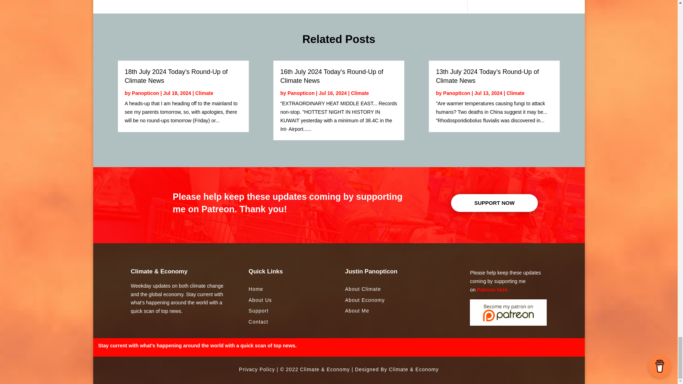 The width and height of the screenshot is (683, 384). Describe the element at coordinates (301, 92) in the screenshot. I see `Posts by Panopticon` at that location.